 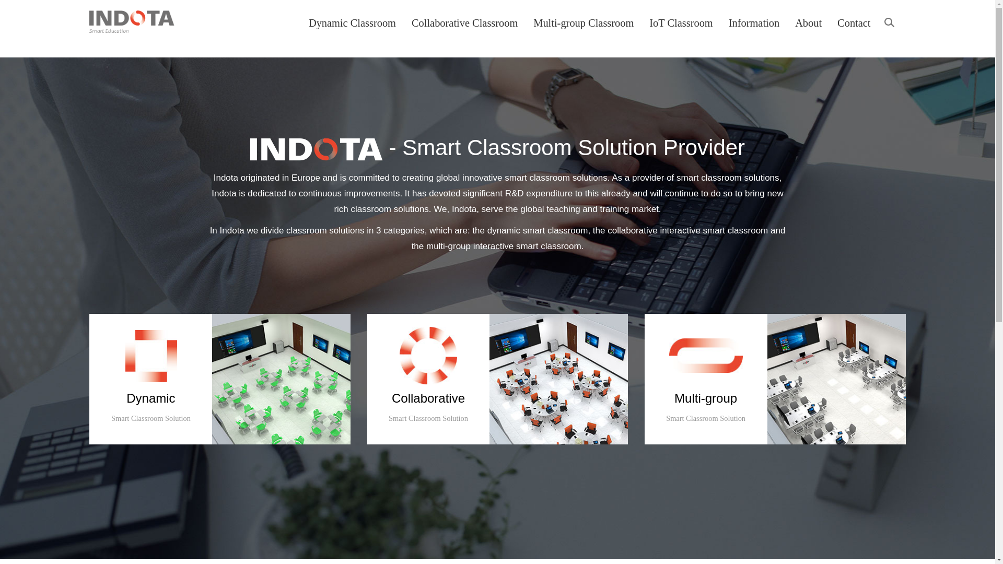 I want to click on Multi-group Classroom, so click(x=583, y=22).